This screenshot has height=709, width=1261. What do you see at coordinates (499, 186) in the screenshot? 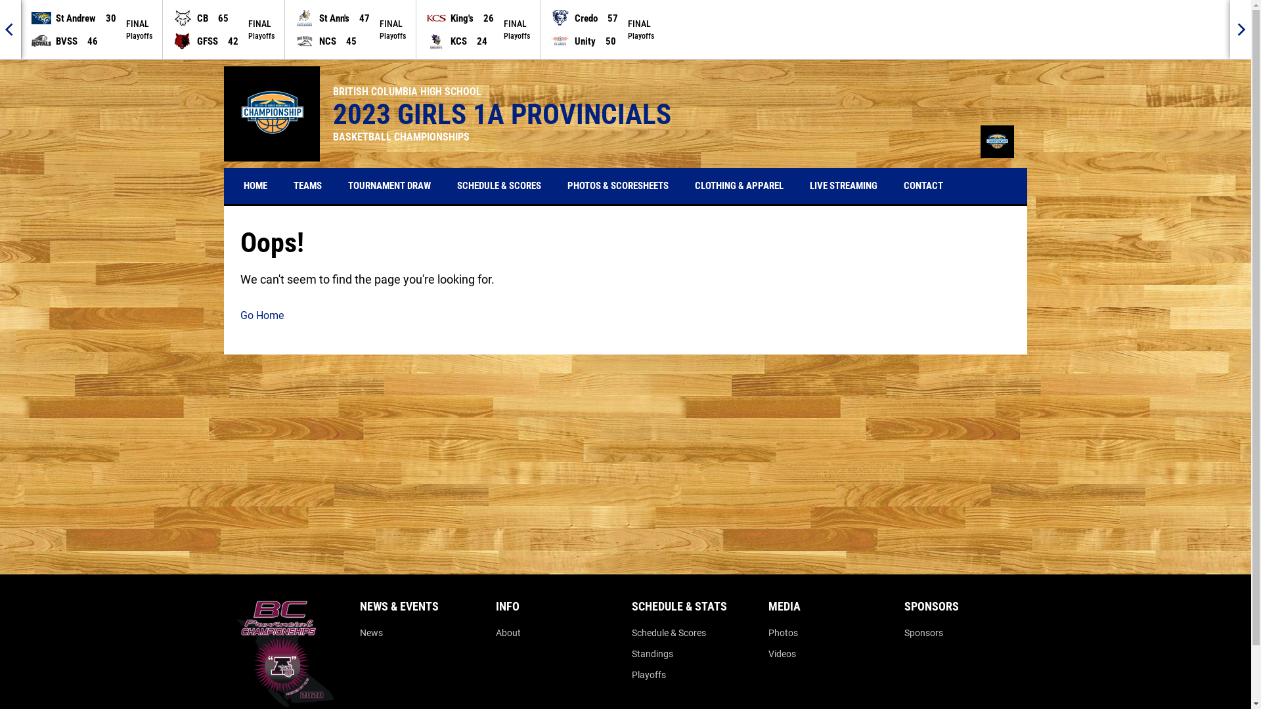
I see `SCHEDULE & SCORES` at bounding box center [499, 186].